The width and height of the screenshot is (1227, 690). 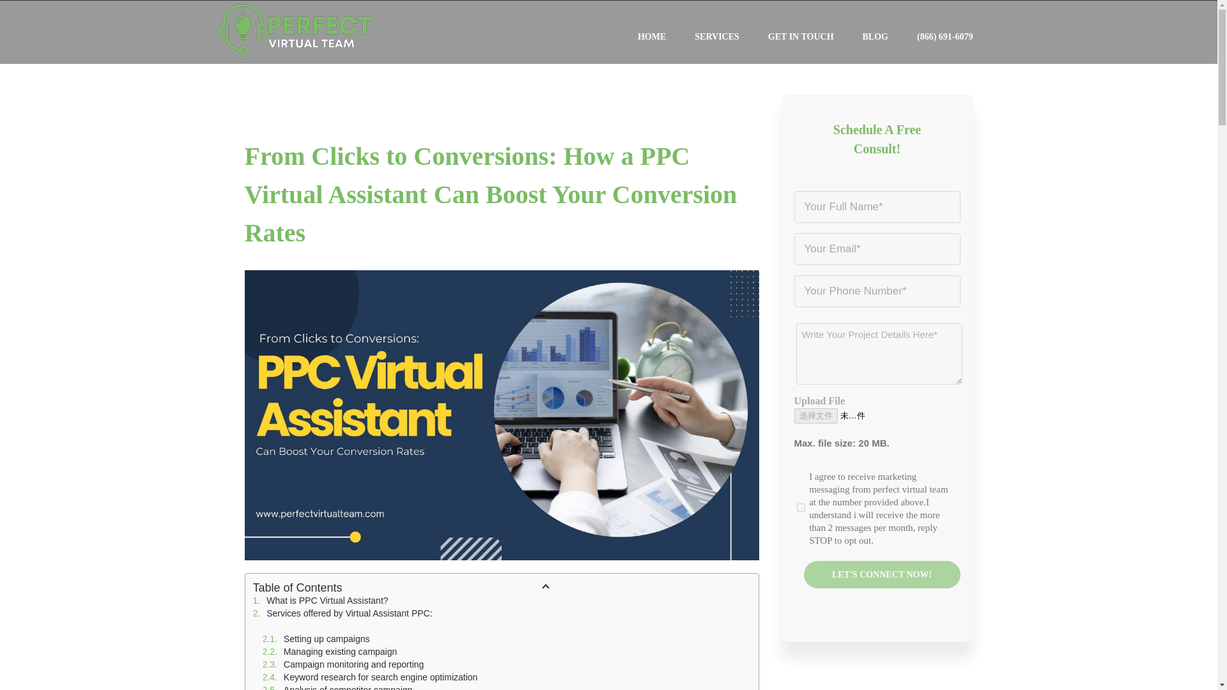 I want to click on GET IN TOUCH, so click(x=801, y=37).